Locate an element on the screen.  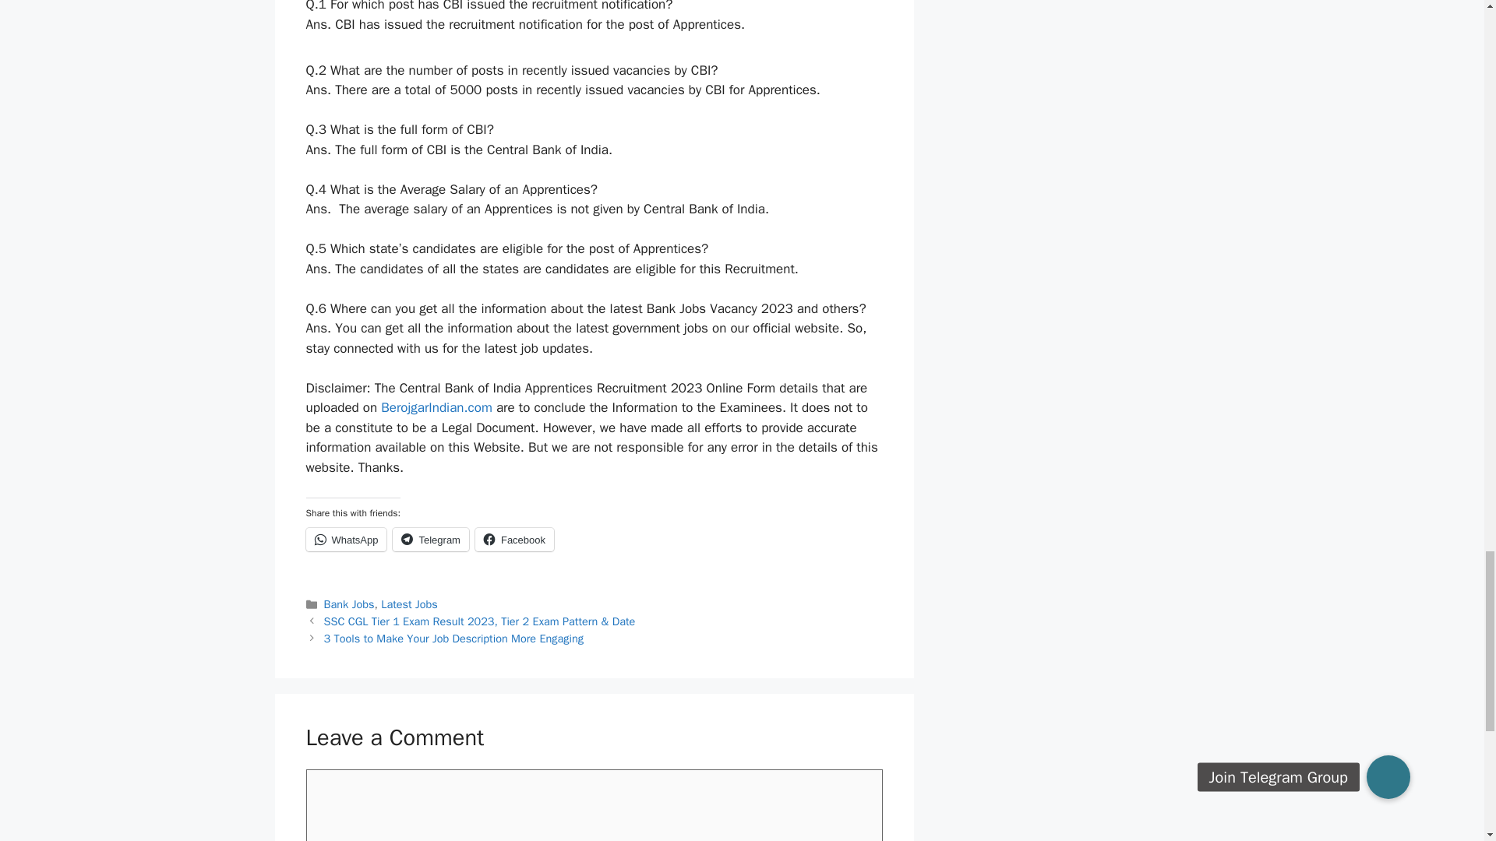
WhatsApp is located at coordinates (345, 540).